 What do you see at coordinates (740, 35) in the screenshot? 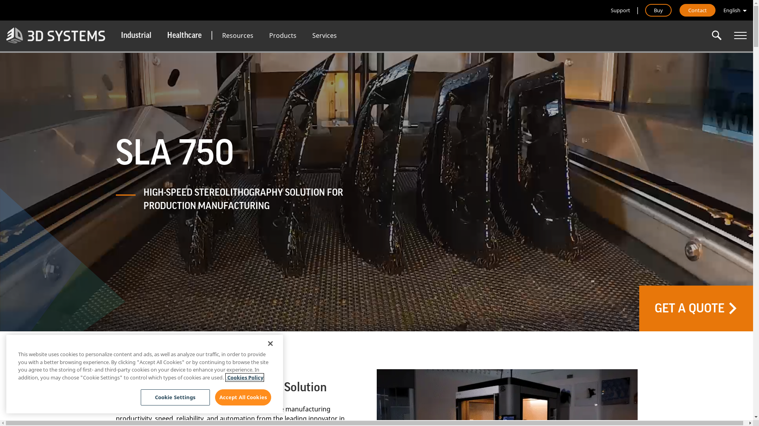
I see `All 3D Systems` at bounding box center [740, 35].